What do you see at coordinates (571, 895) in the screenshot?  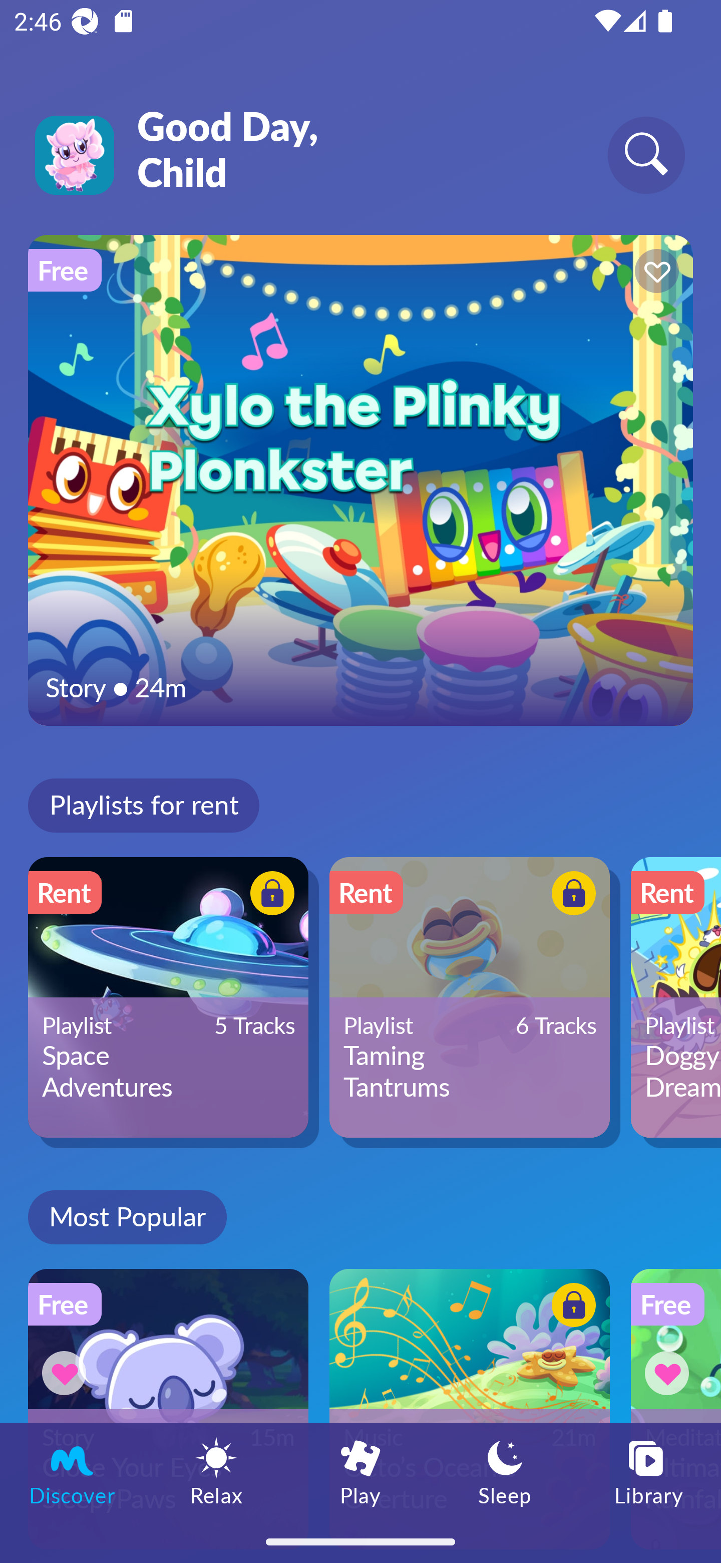 I see `Button` at bounding box center [571, 895].